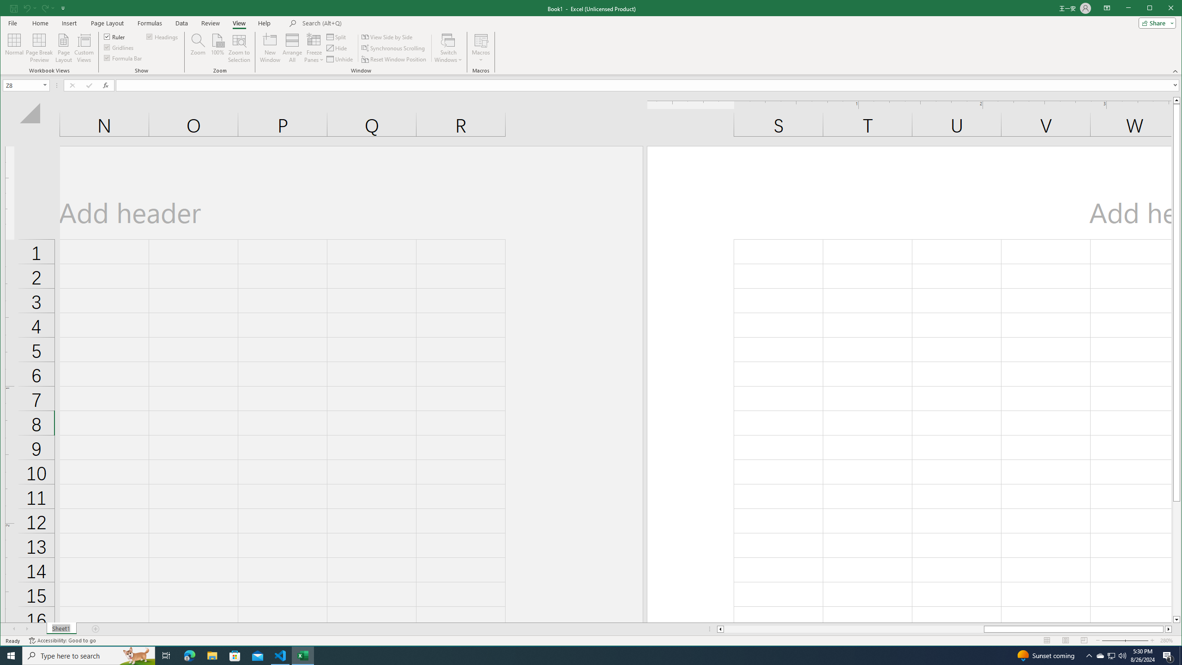 Image resolution: width=1182 pixels, height=665 pixels. Describe the element at coordinates (394, 48) in the screenshot. I see `Synchronous Scrolling` at that location.